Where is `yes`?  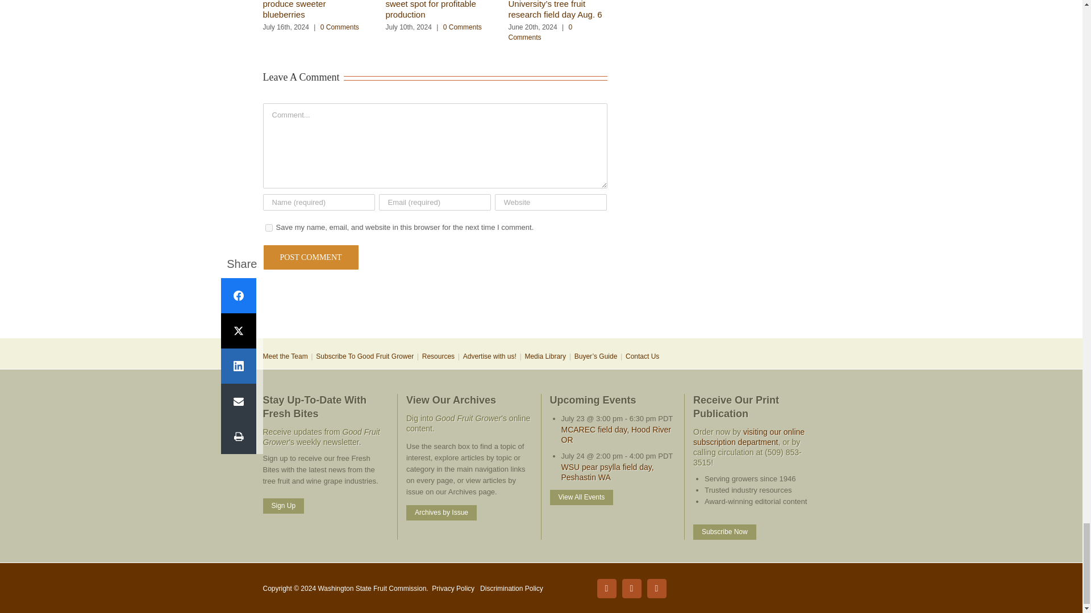 yes is located at coordinates (268, 228).